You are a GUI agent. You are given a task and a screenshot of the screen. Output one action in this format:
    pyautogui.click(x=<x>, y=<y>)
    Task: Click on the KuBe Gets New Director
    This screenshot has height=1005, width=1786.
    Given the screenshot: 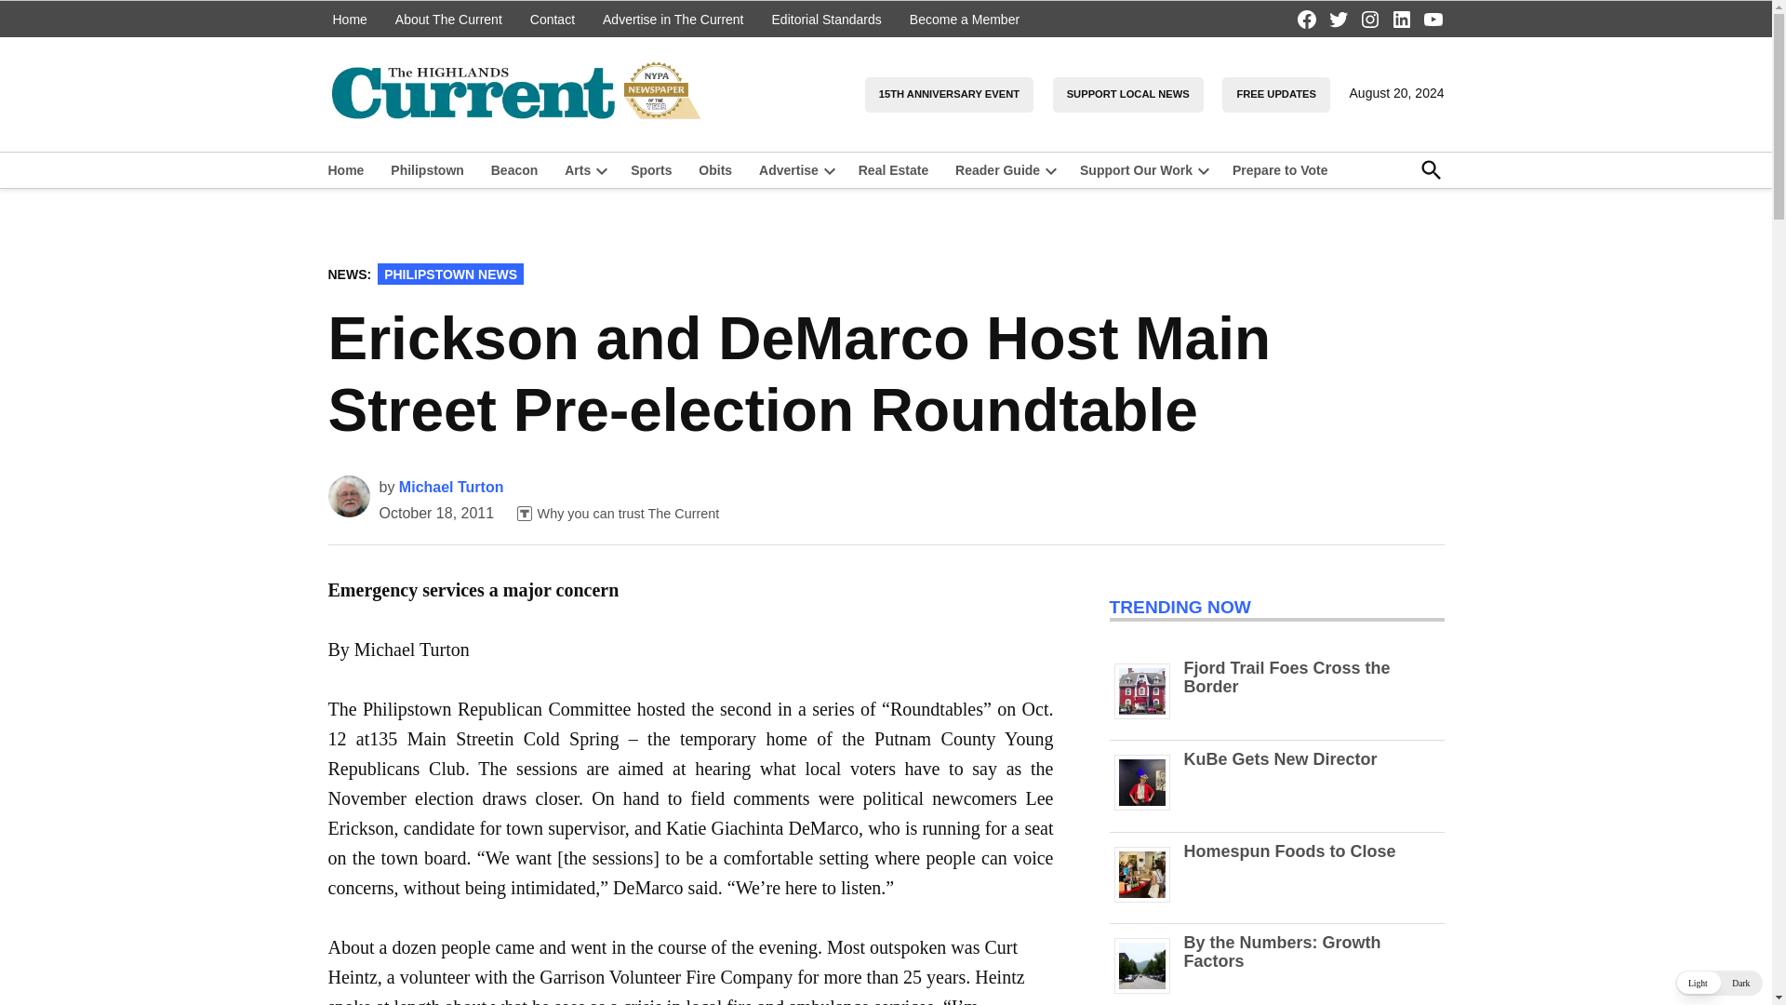 What is the action you would take?
    pyautogui.click(x=1149, y=810)
    